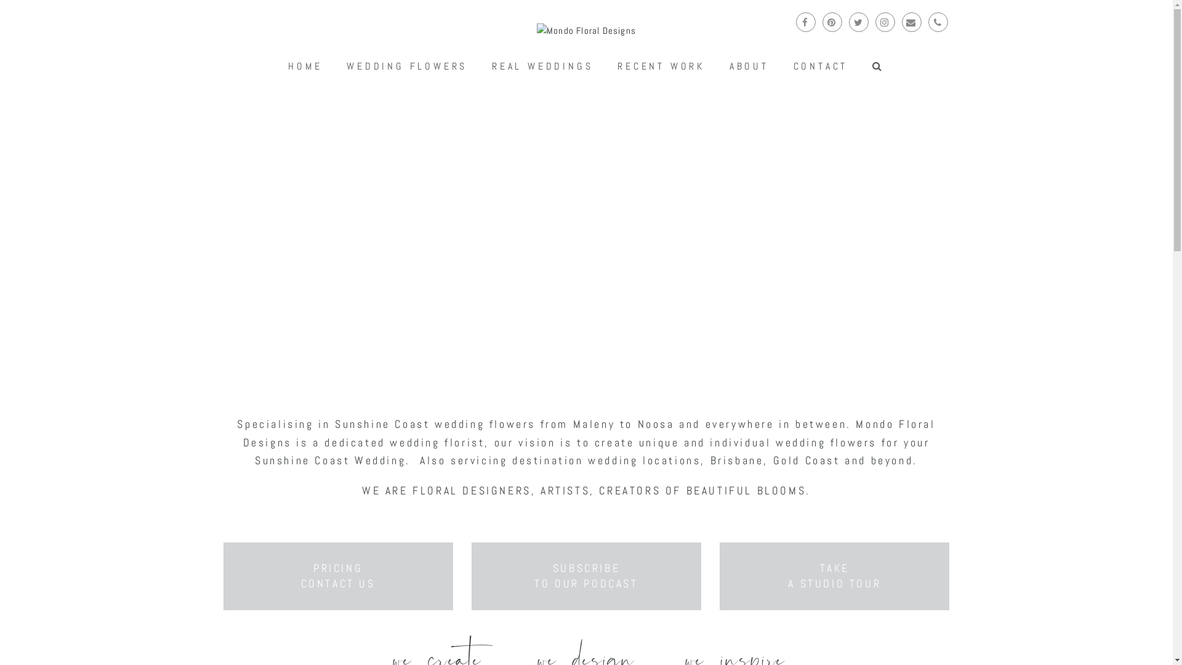 The image size is (1182, 665). Describe the element at coordinates (911, 22) in the screenshot. I see `Email` at that location.